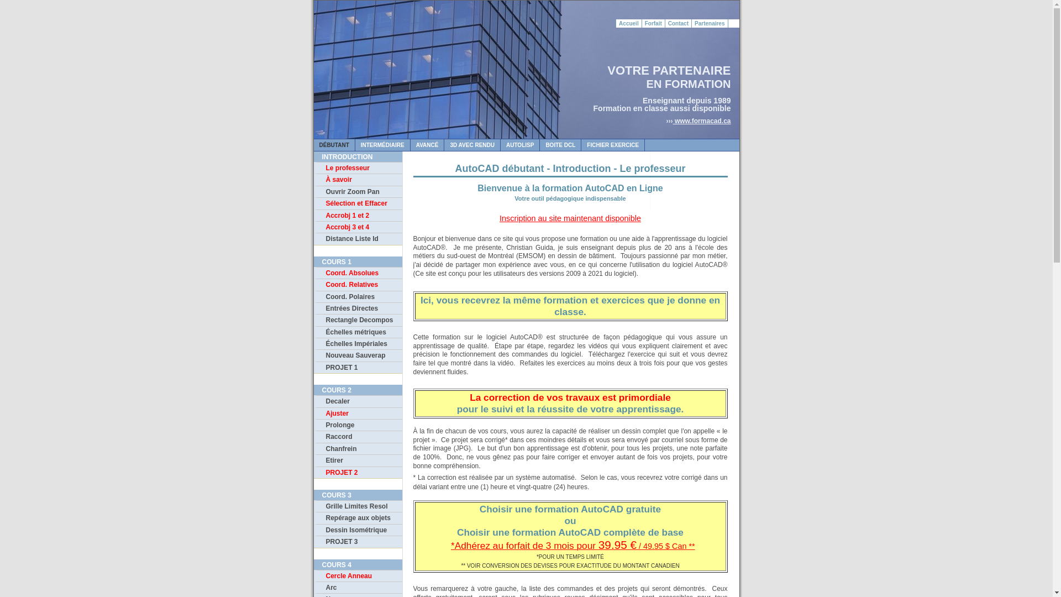  What do you see at coordinates (358, 425) in the screenshot?
I see `Prolonge` at bounding box center [358, 425].